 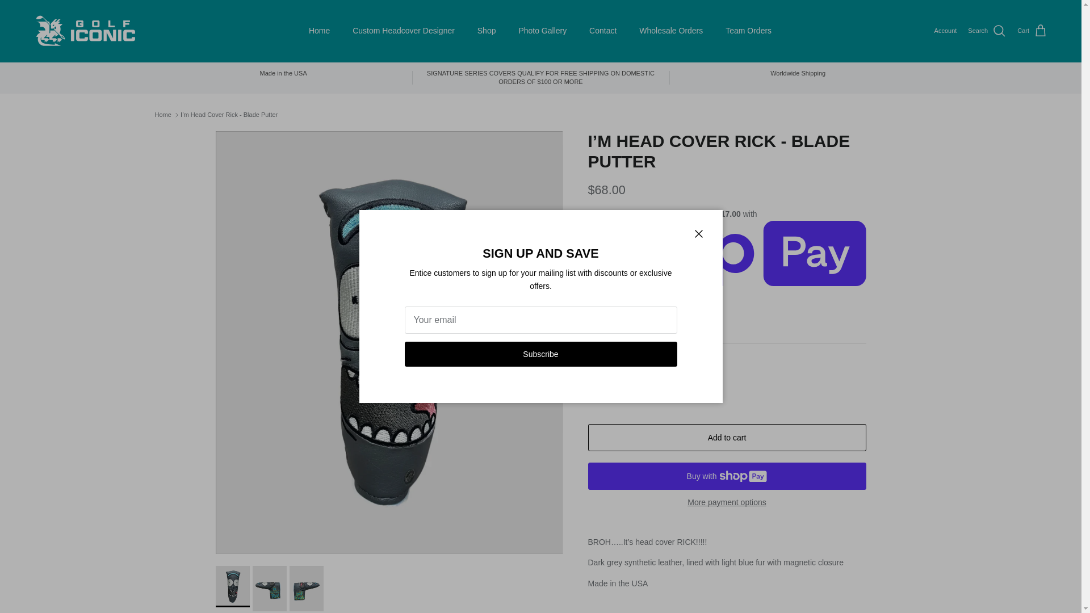 What do you see at coordinates (542, 31) in the screenshot?
I see `Photo Gallery` at bounding box center [542, 31].